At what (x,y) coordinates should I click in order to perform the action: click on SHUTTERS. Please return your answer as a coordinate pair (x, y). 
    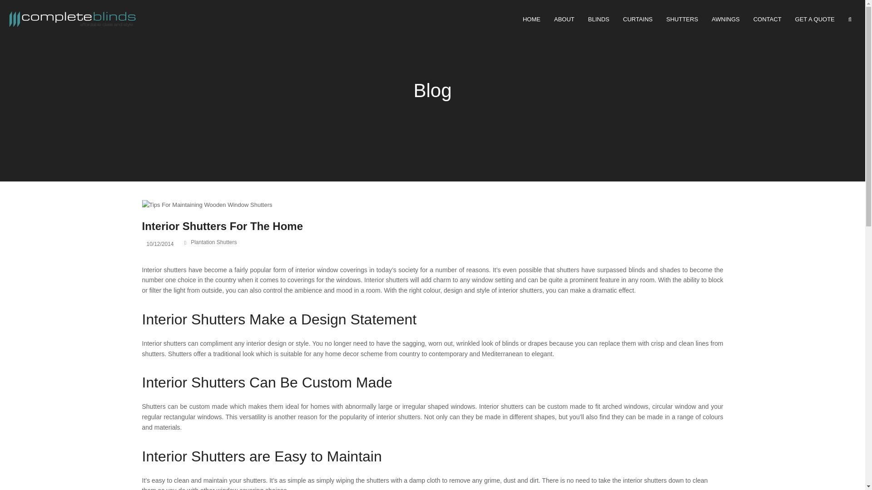
    Looking at the image, I should click on (682, 20).